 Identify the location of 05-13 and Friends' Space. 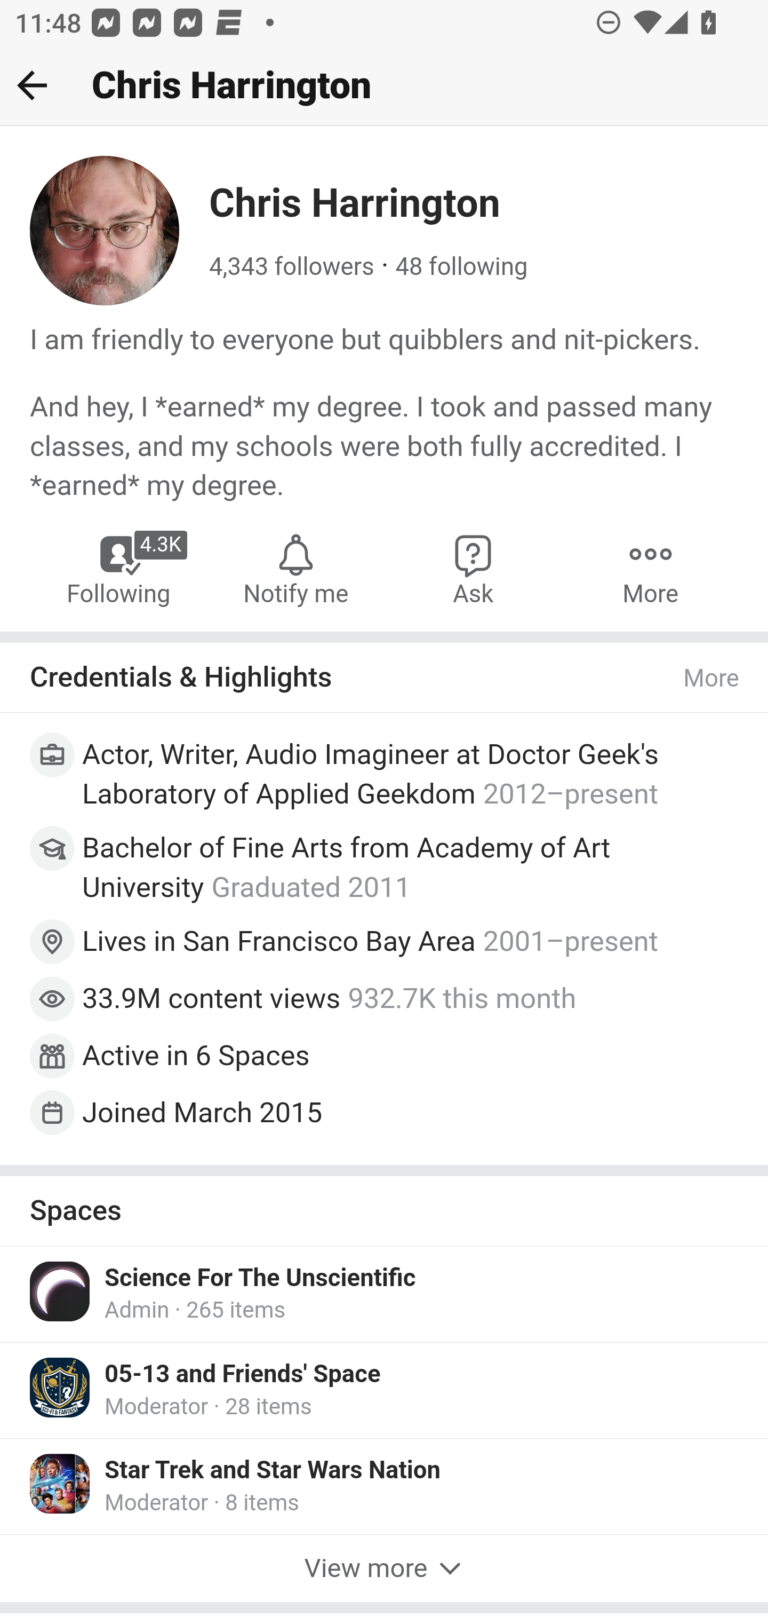
(243, 1374).